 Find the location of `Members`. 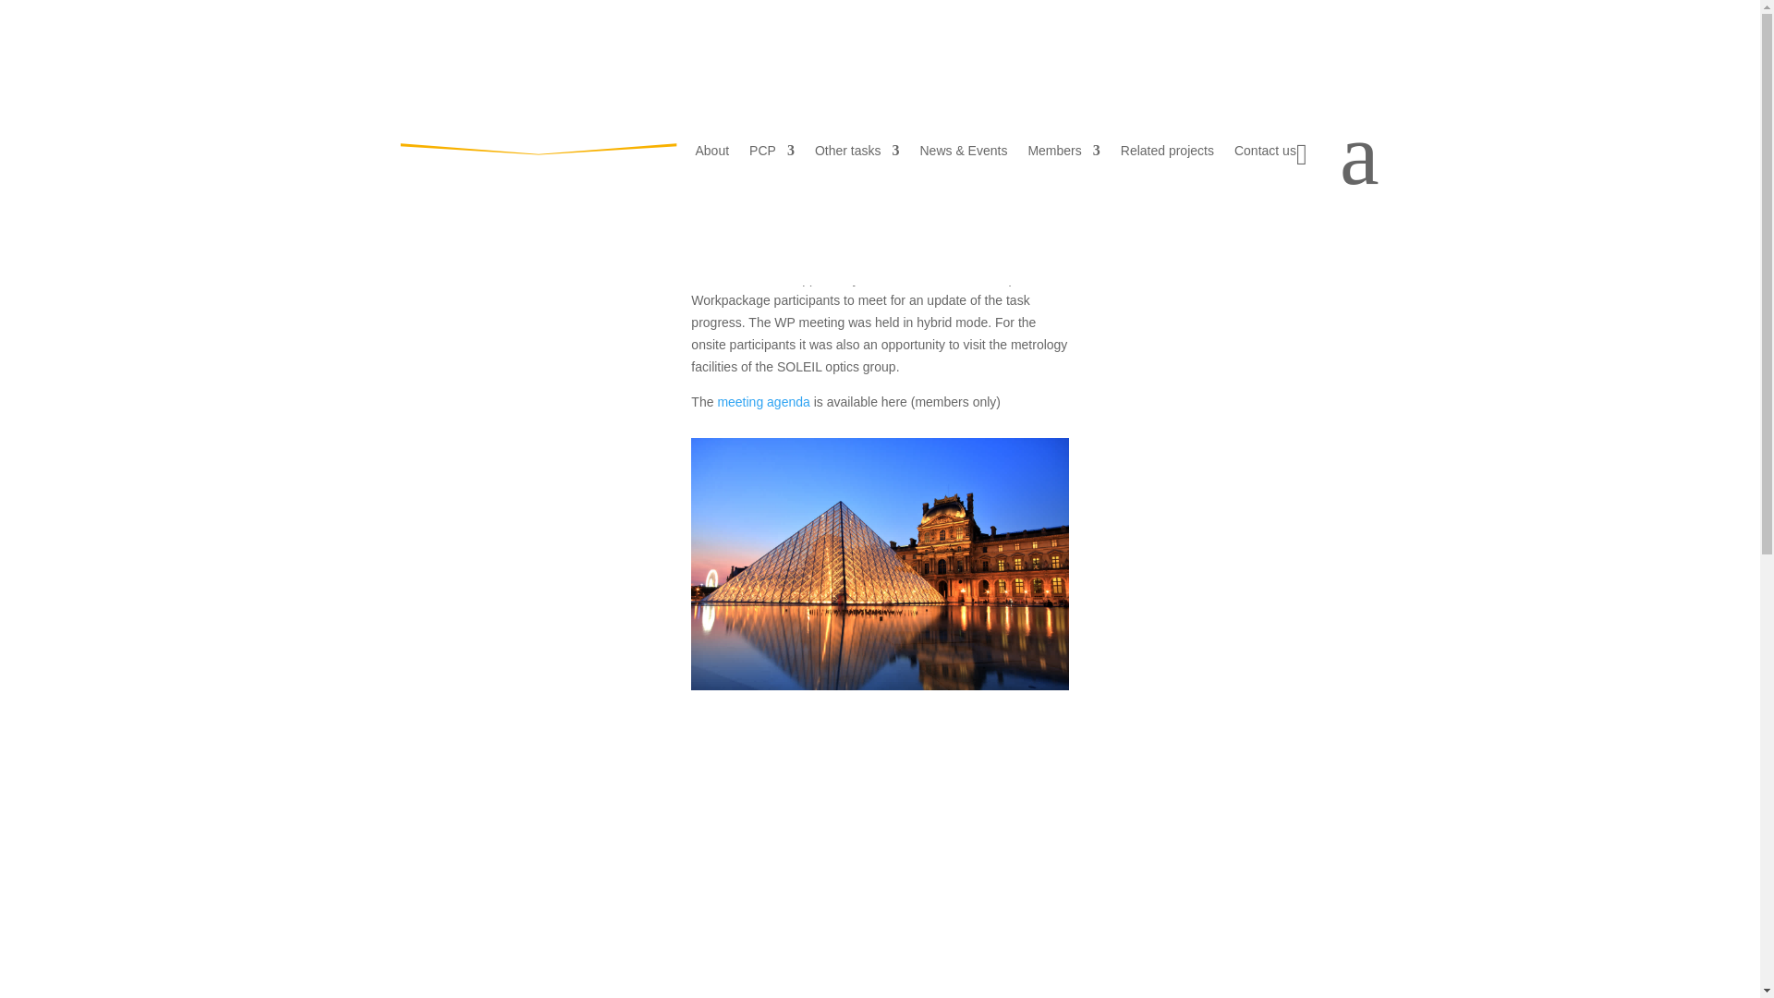

Members is located at coordinates (1063, 153).